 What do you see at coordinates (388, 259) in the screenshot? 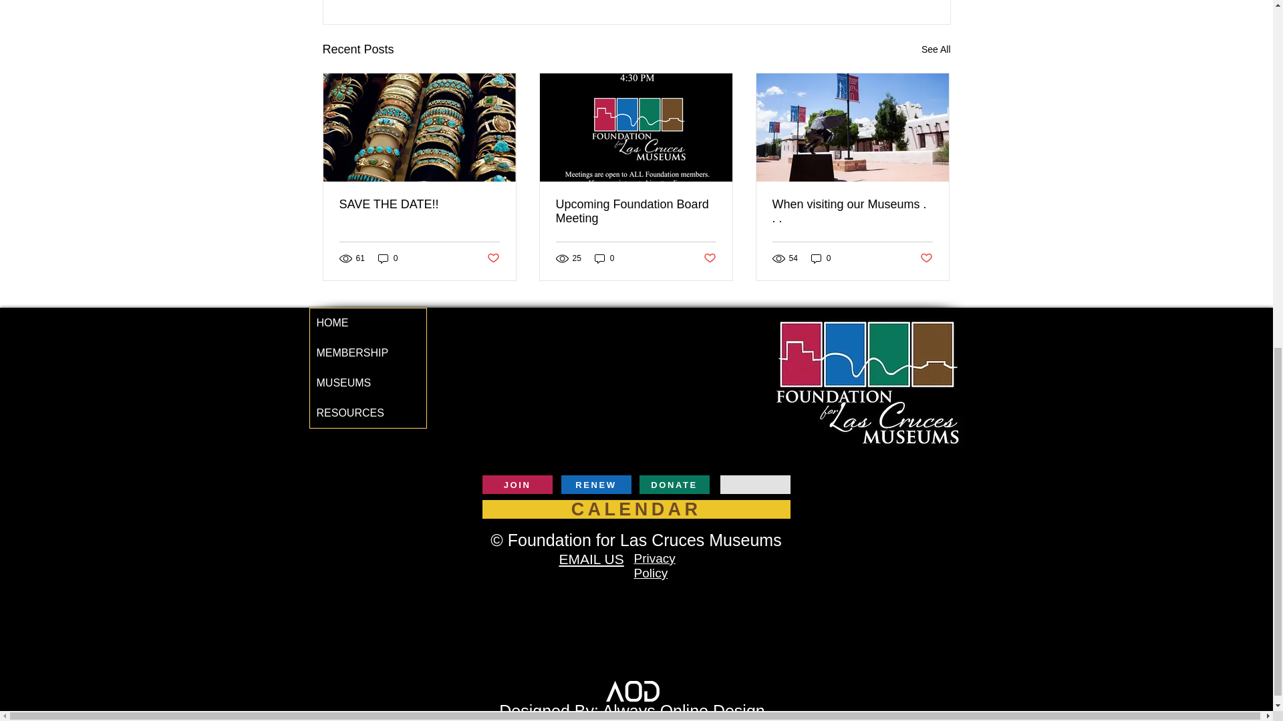
I see `0` at bounding box center [388, 259].